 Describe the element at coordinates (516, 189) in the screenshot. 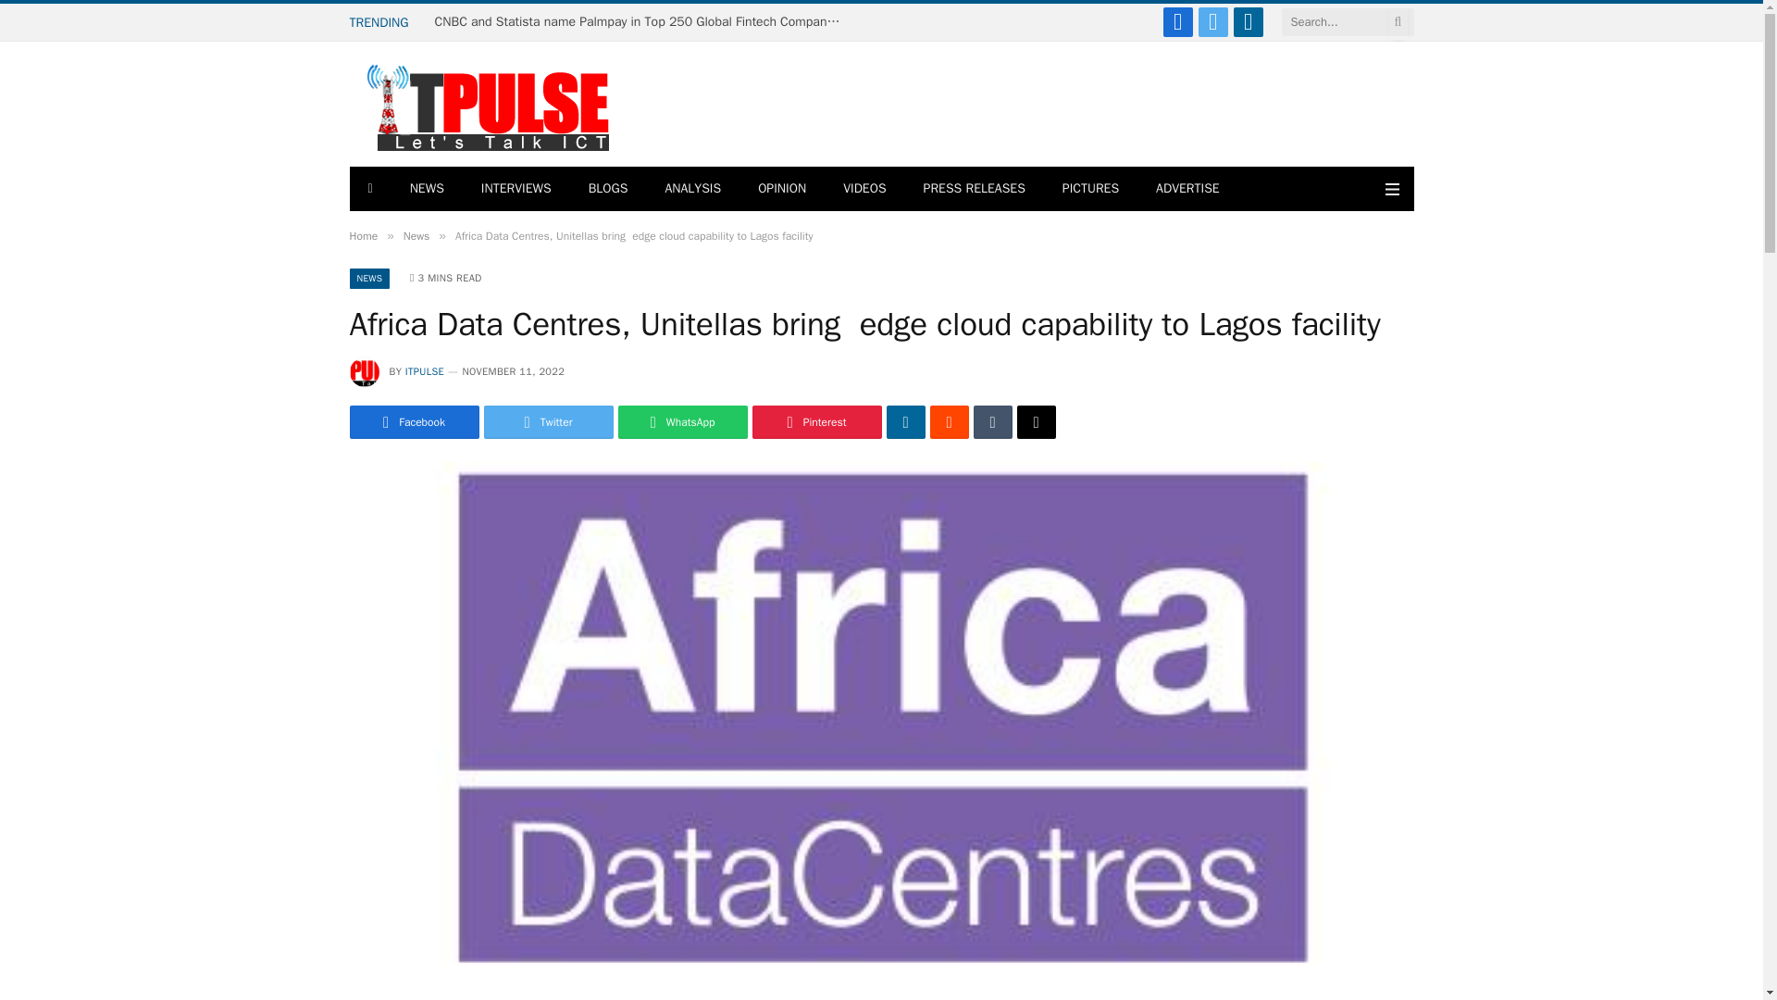

I see `INTERVIEWS` at that location.